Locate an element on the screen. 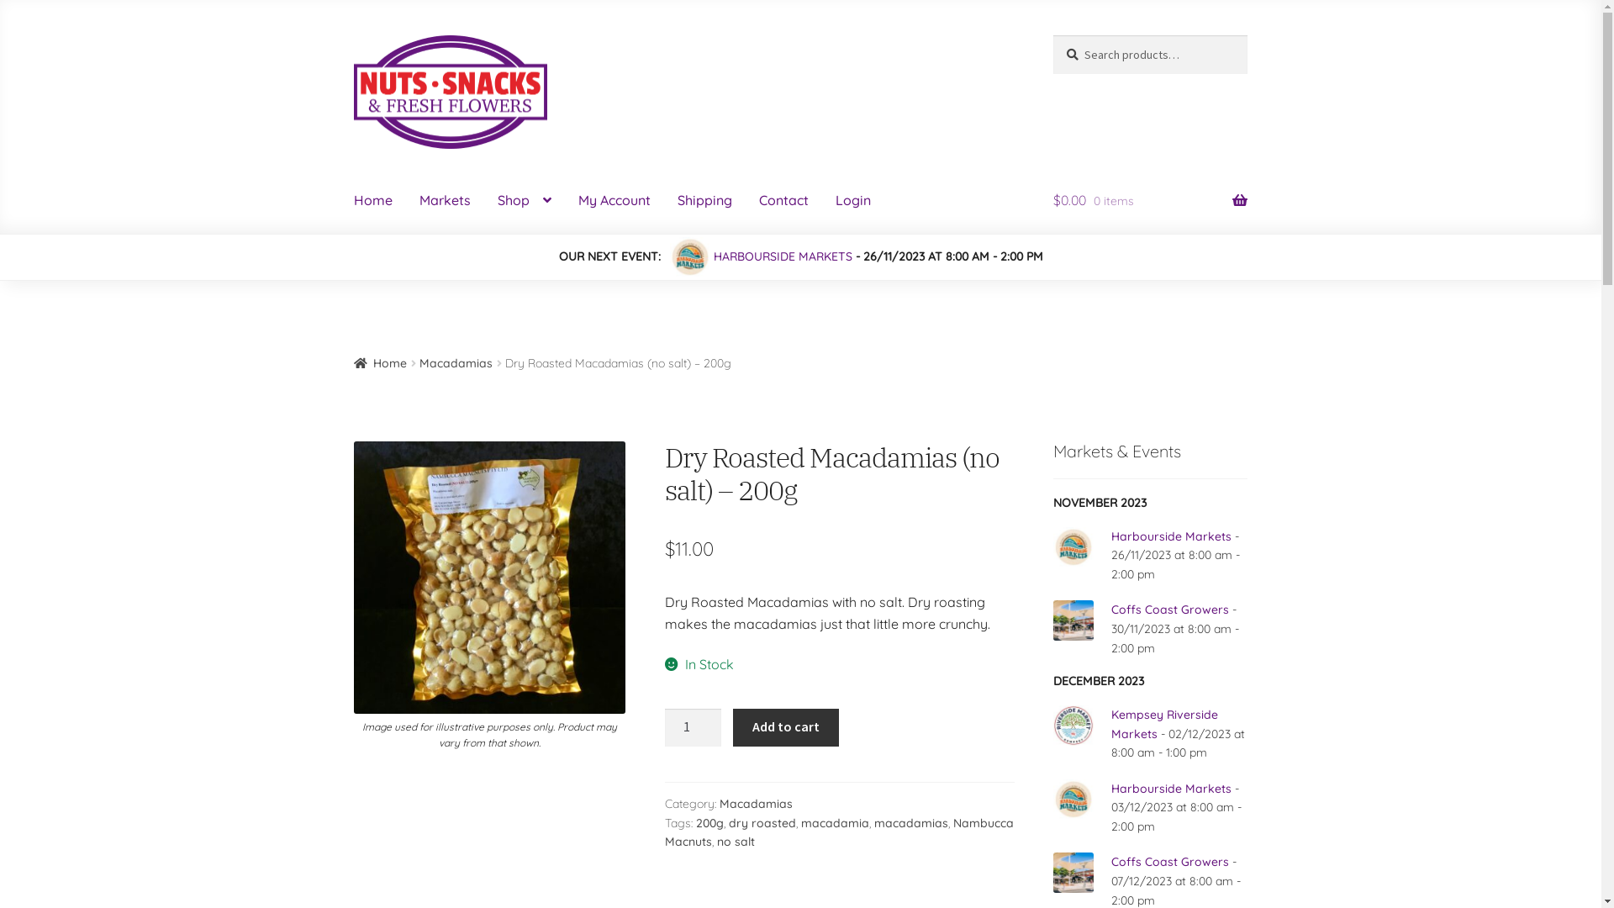  macadamias is located at coordinates (911, 823).